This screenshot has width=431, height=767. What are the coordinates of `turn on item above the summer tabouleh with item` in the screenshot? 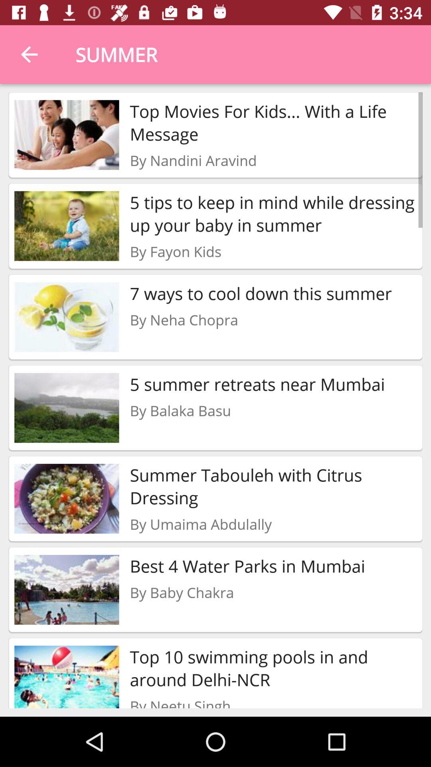 It's located at (180, 411).